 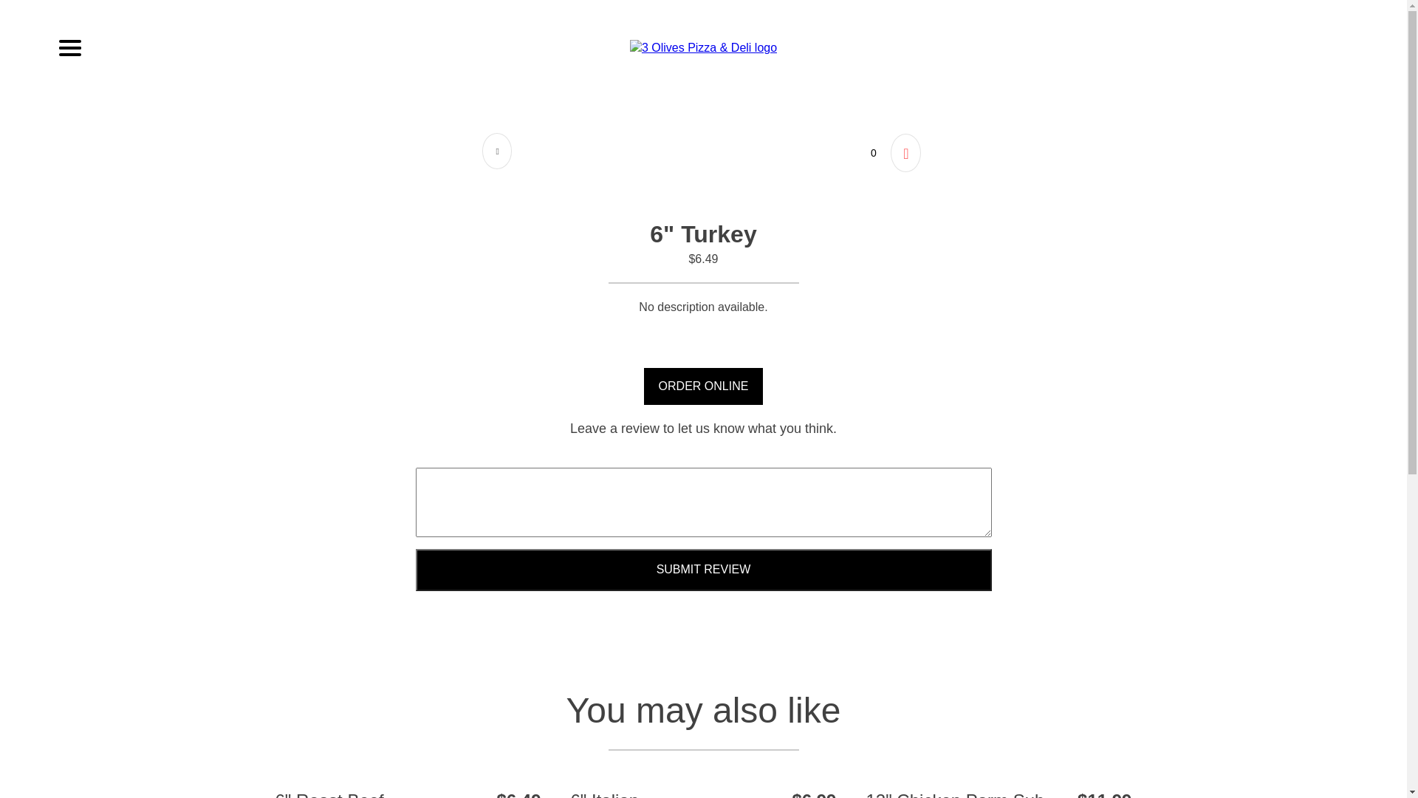 What do you see at coordinates (704, 386) in the screenshot?
I see `ORDER ONLINE` at bounding box center [704, 386].